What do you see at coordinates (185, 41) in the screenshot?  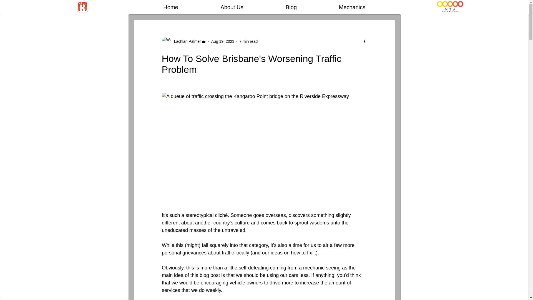 I see `Lachlan Palmer` at bounding box center [185, 41].